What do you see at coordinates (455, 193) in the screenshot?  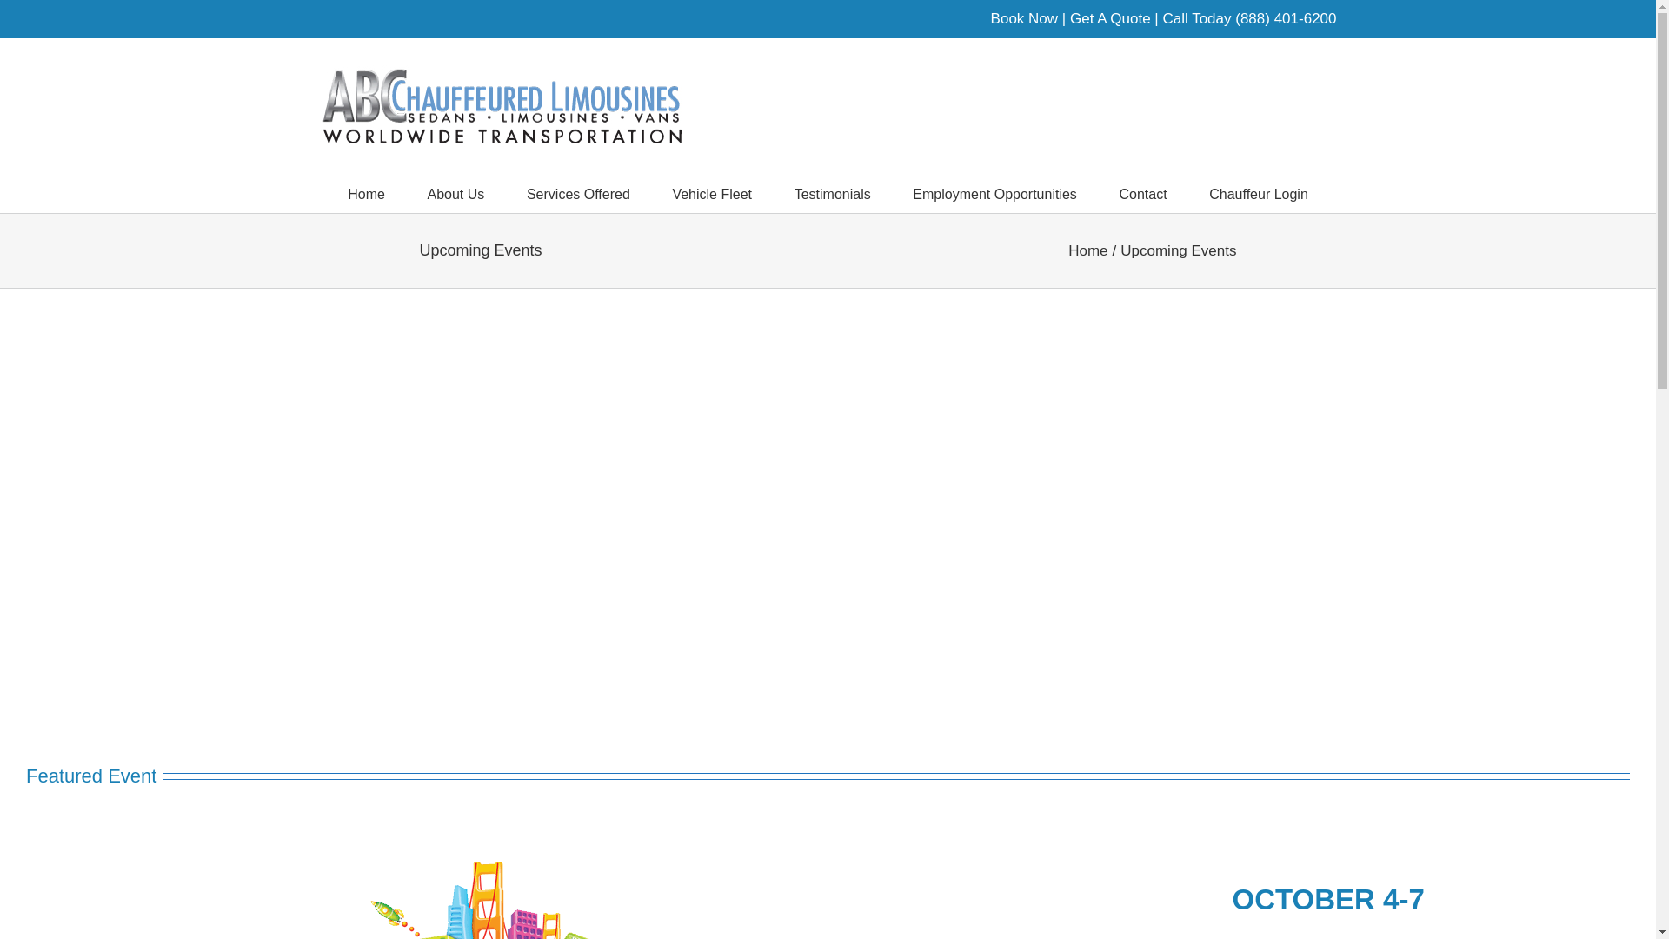 I see `About Us` at bounding box center [455, 193].